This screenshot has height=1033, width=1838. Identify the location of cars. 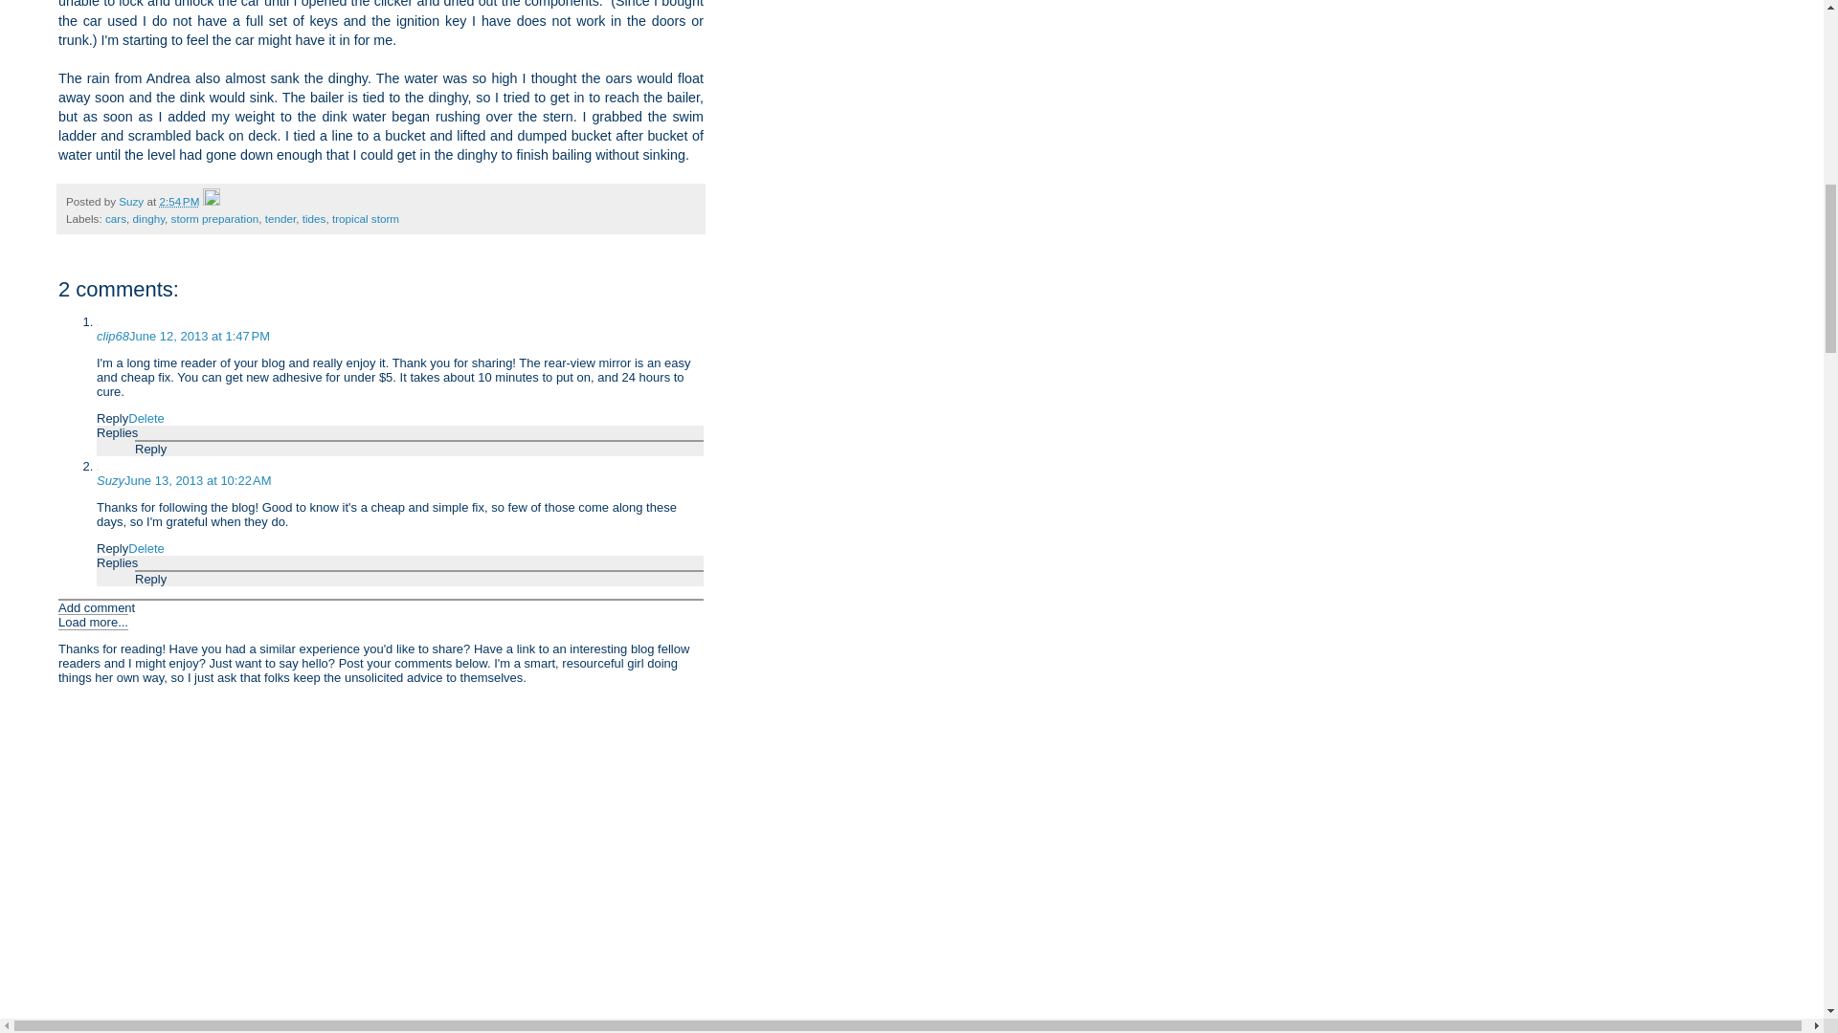
(115, 218).